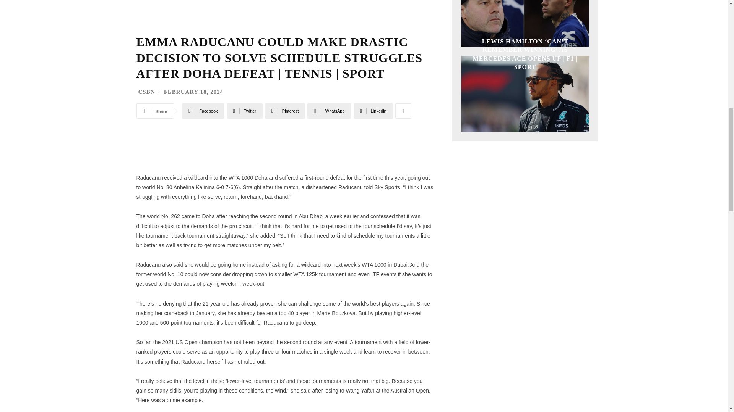 This screenshot has height=412, width=734. I want to click on WhatsApp, so click(329, 111).